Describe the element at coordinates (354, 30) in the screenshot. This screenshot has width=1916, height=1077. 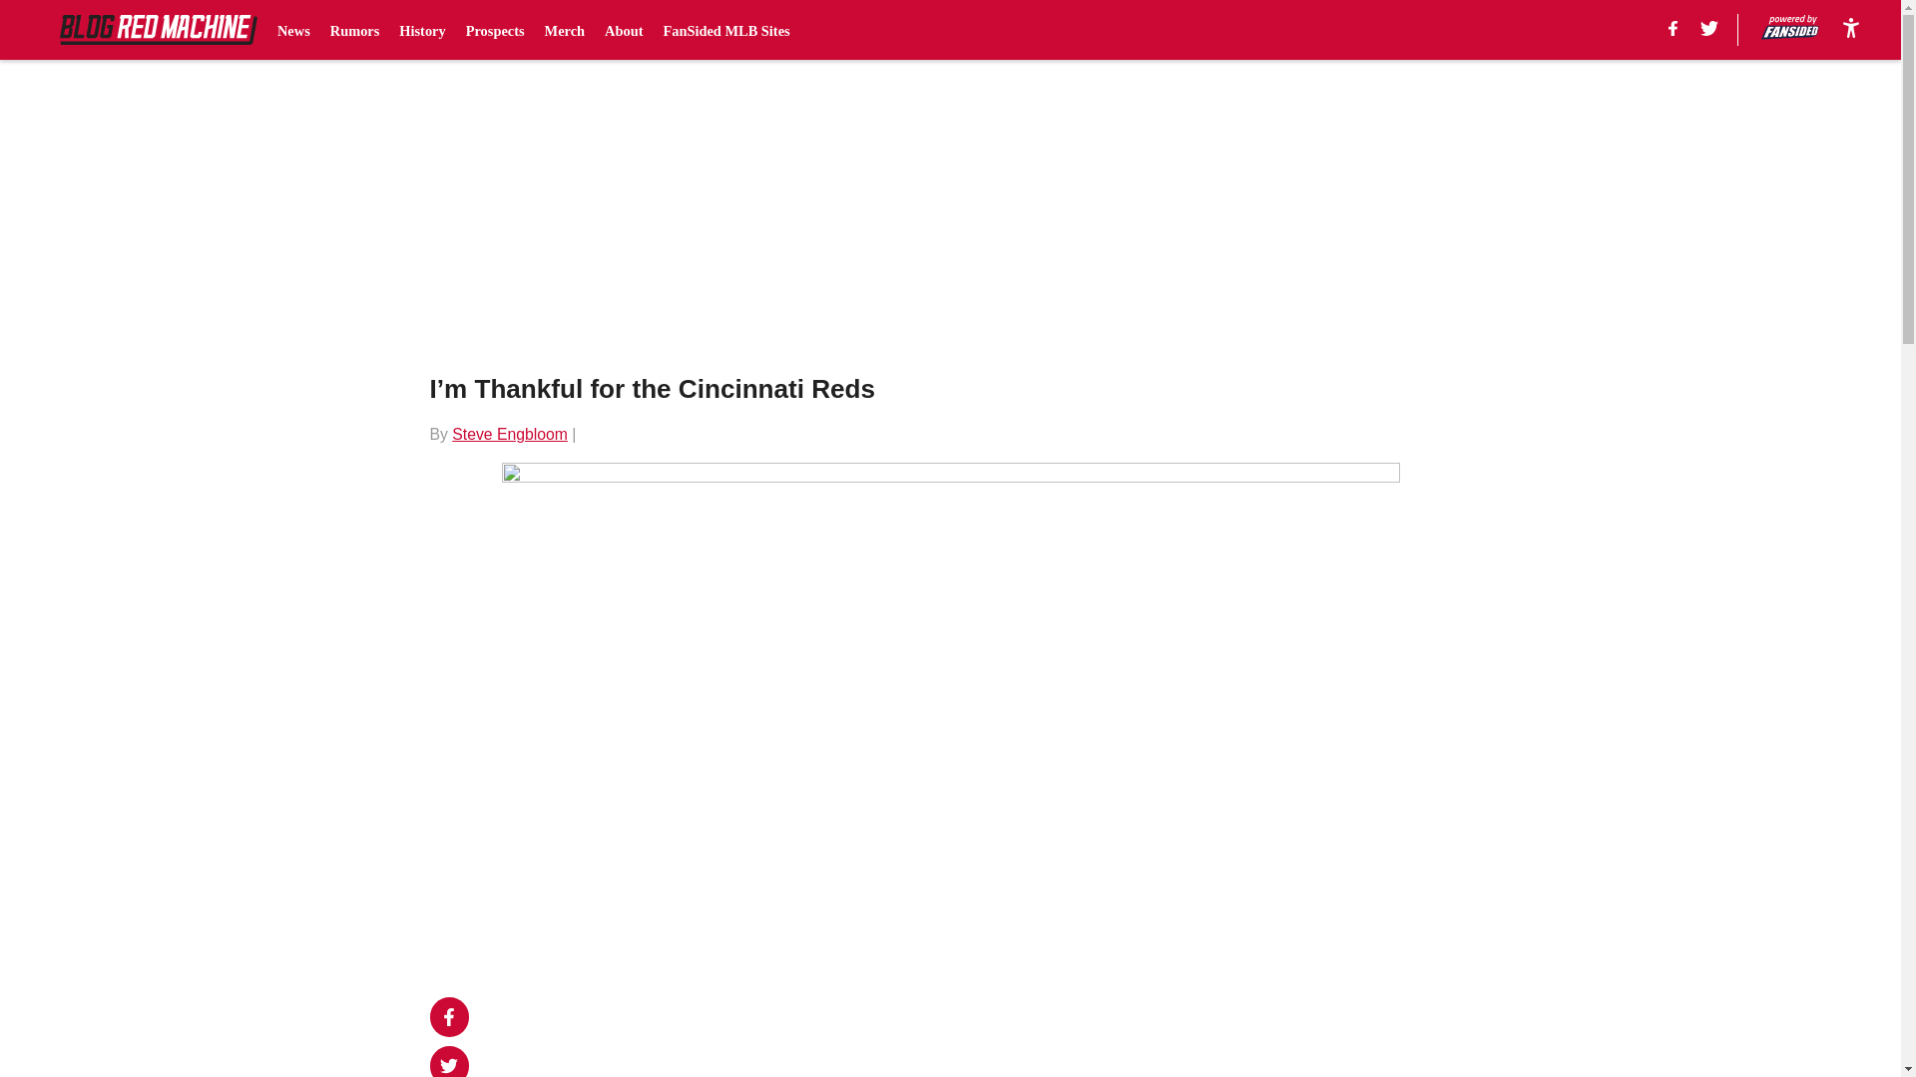
I see `Rumors` at that location.